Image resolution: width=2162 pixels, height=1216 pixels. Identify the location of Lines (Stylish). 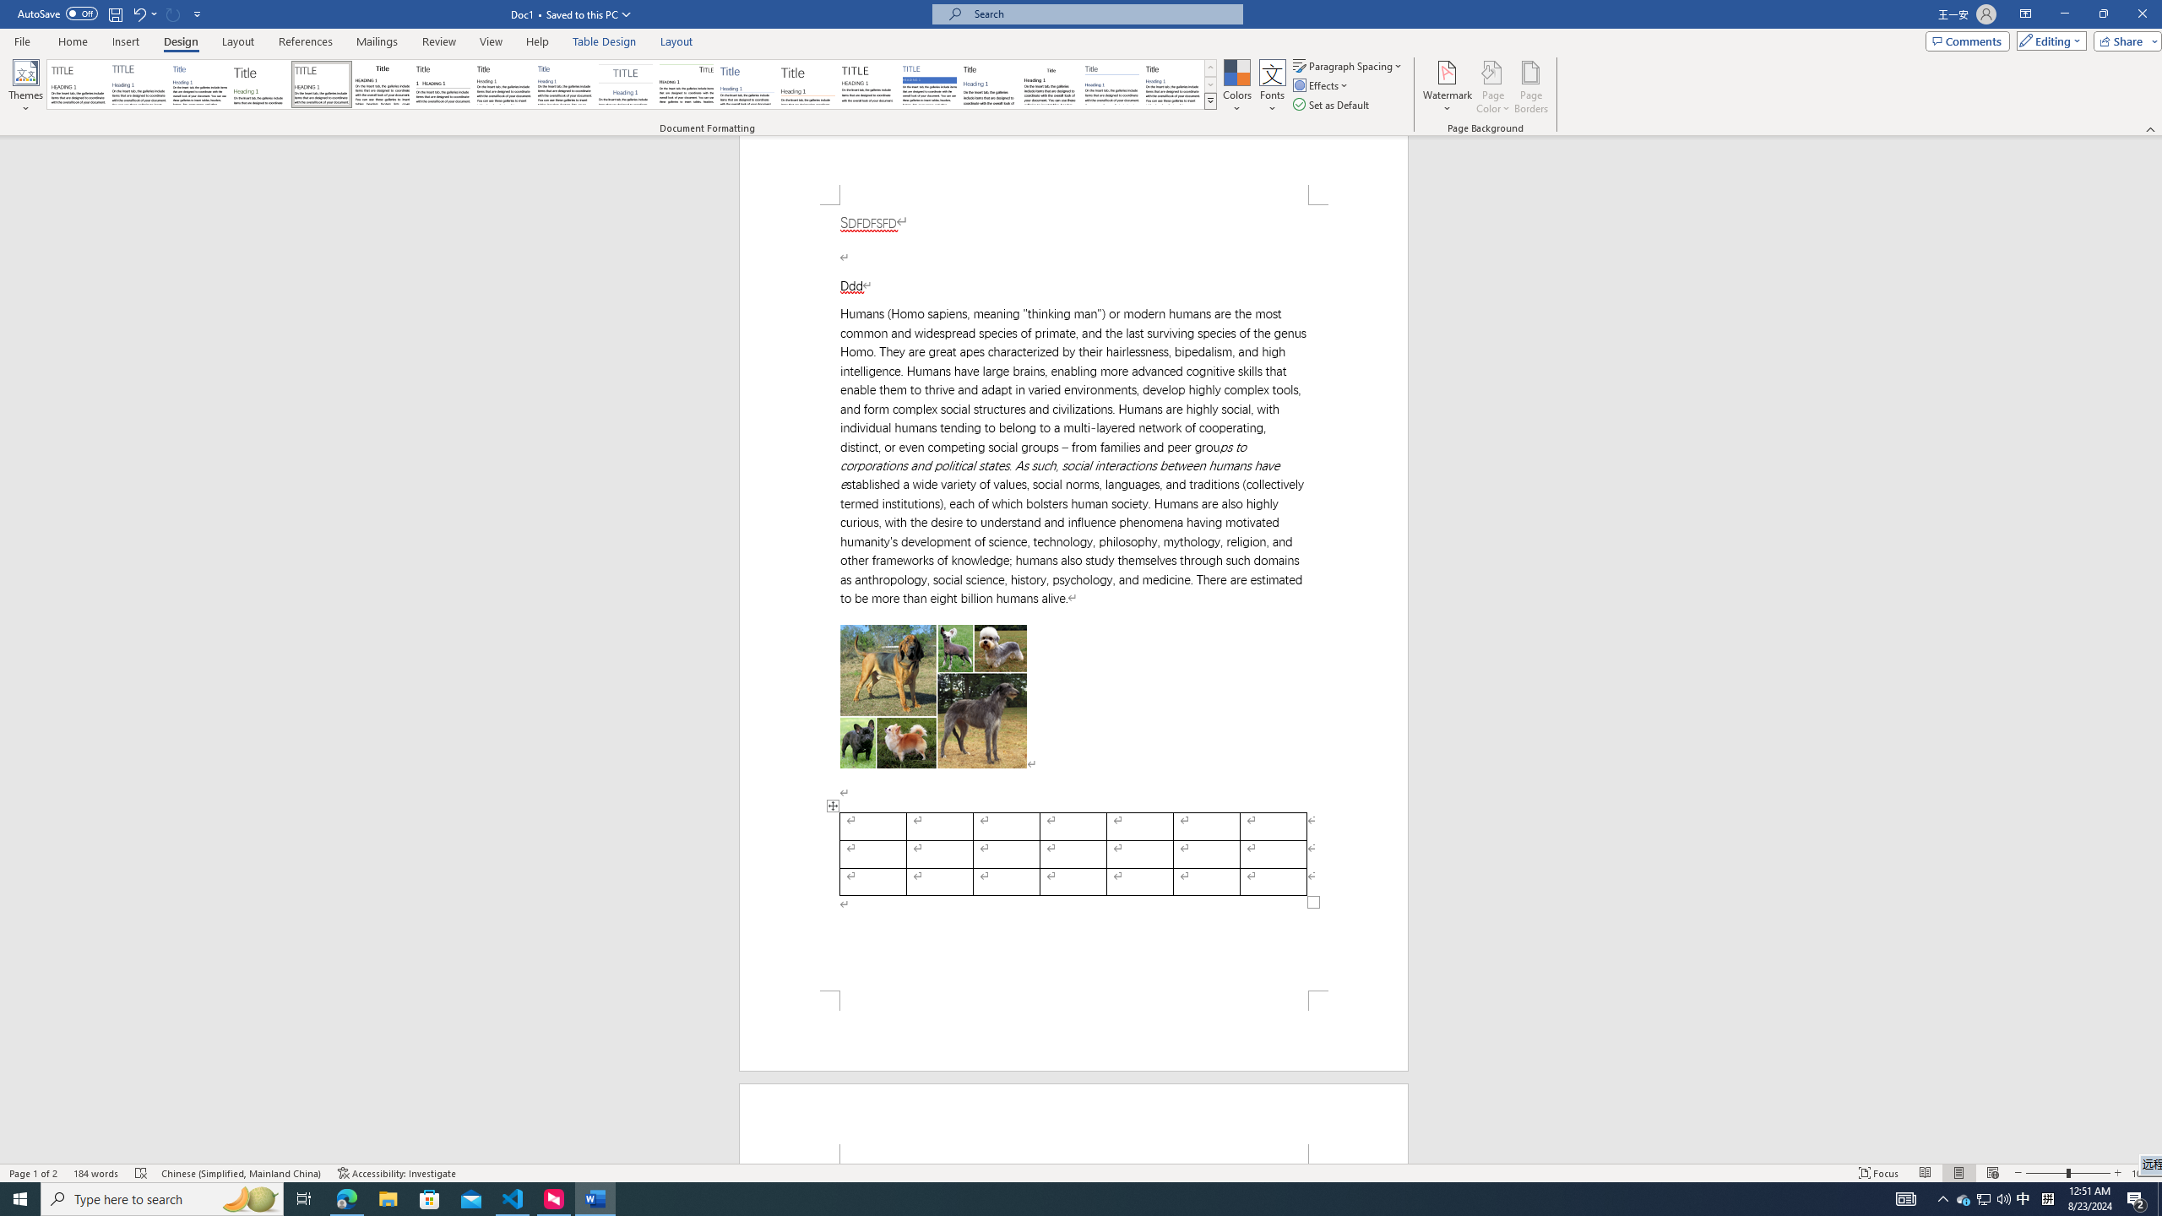
(808, 84).